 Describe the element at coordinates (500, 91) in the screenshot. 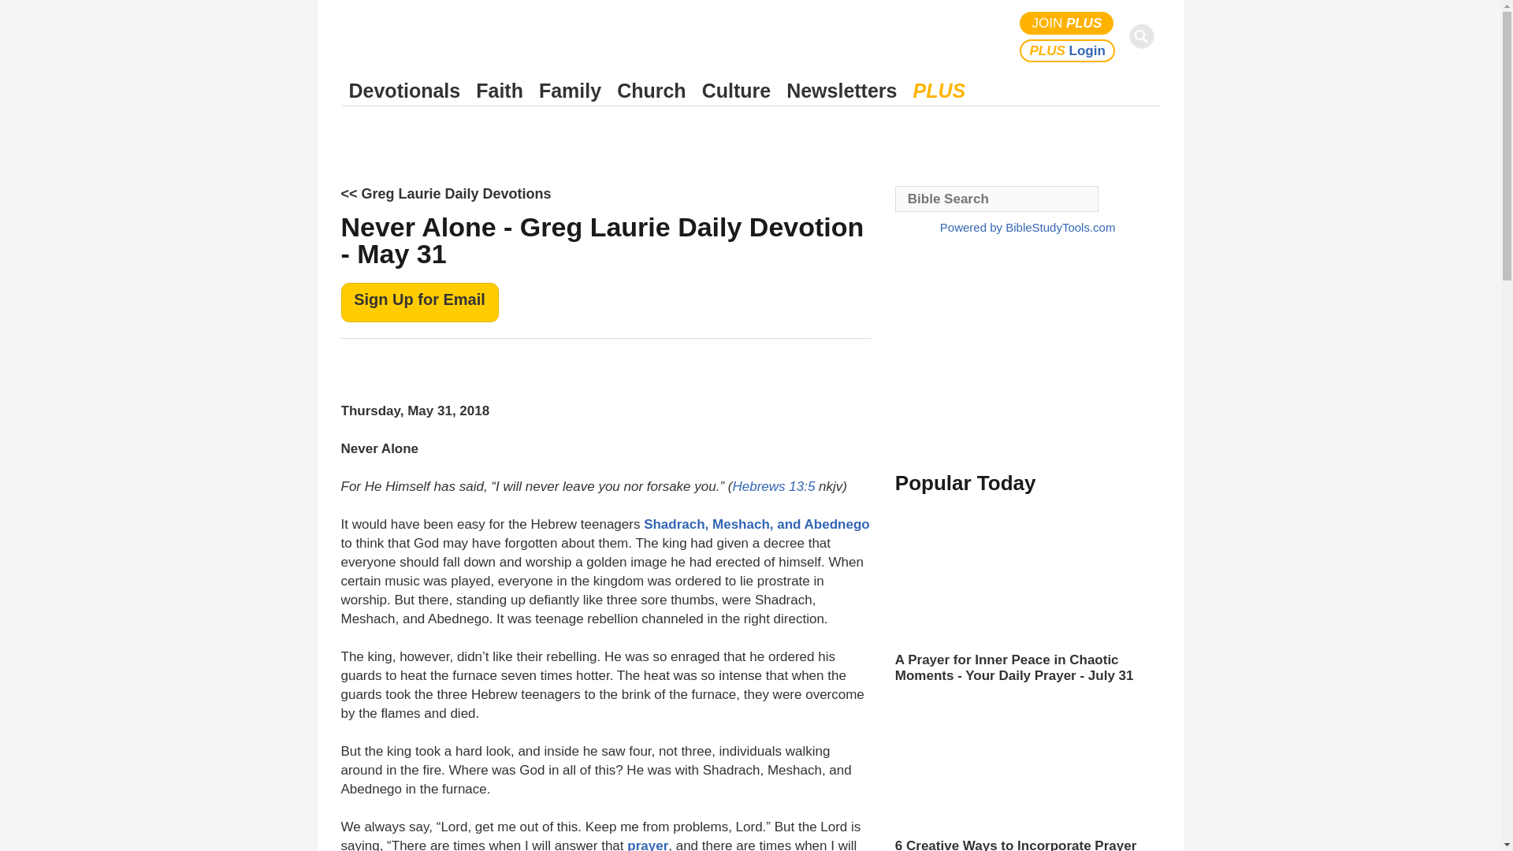

I see `Faith` at that location.